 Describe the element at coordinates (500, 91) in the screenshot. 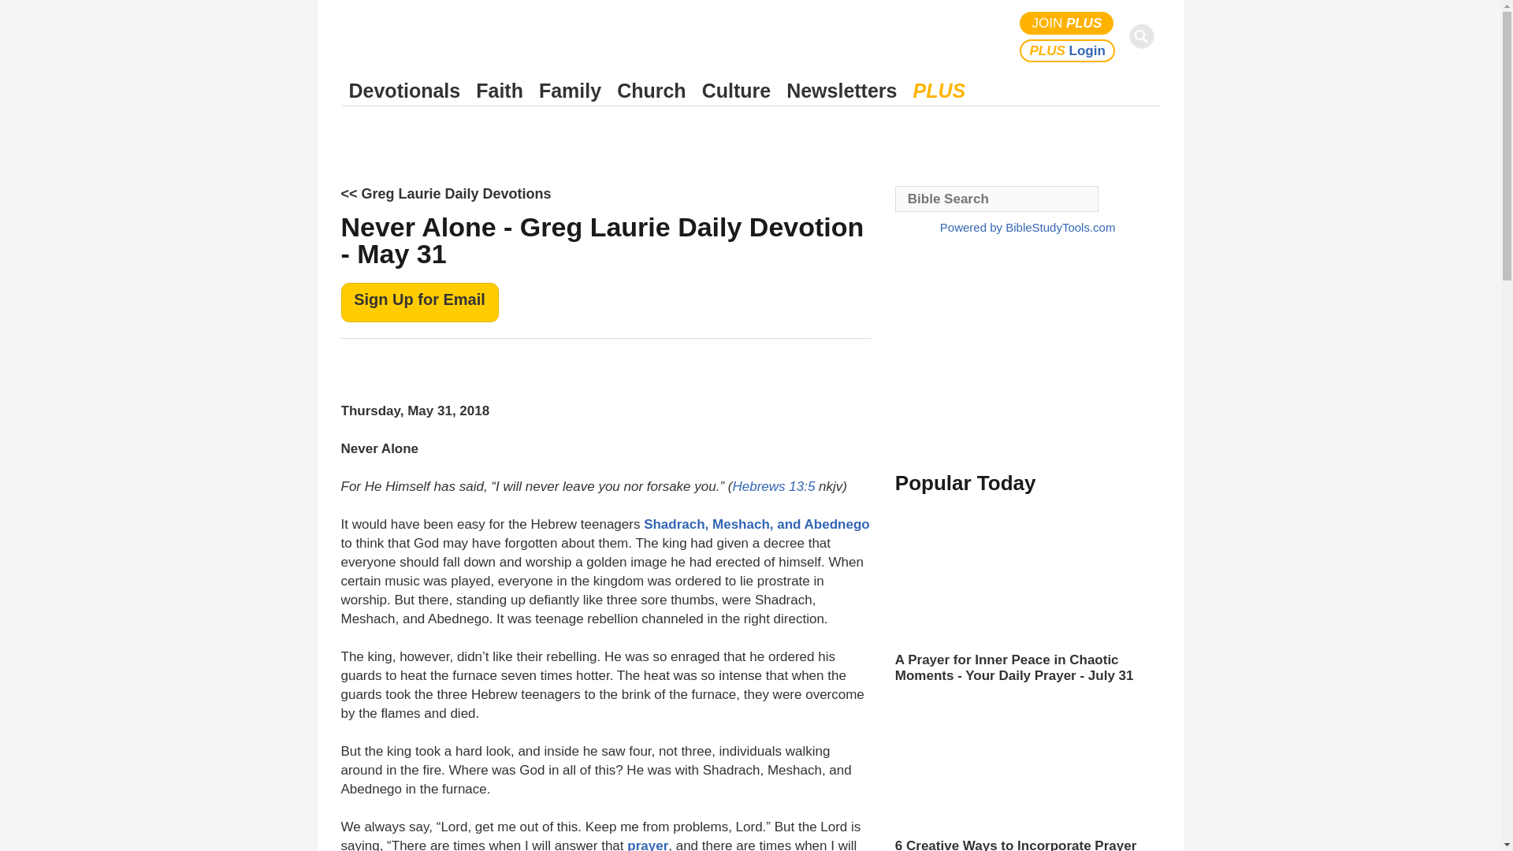

I see `Faith` at that location.